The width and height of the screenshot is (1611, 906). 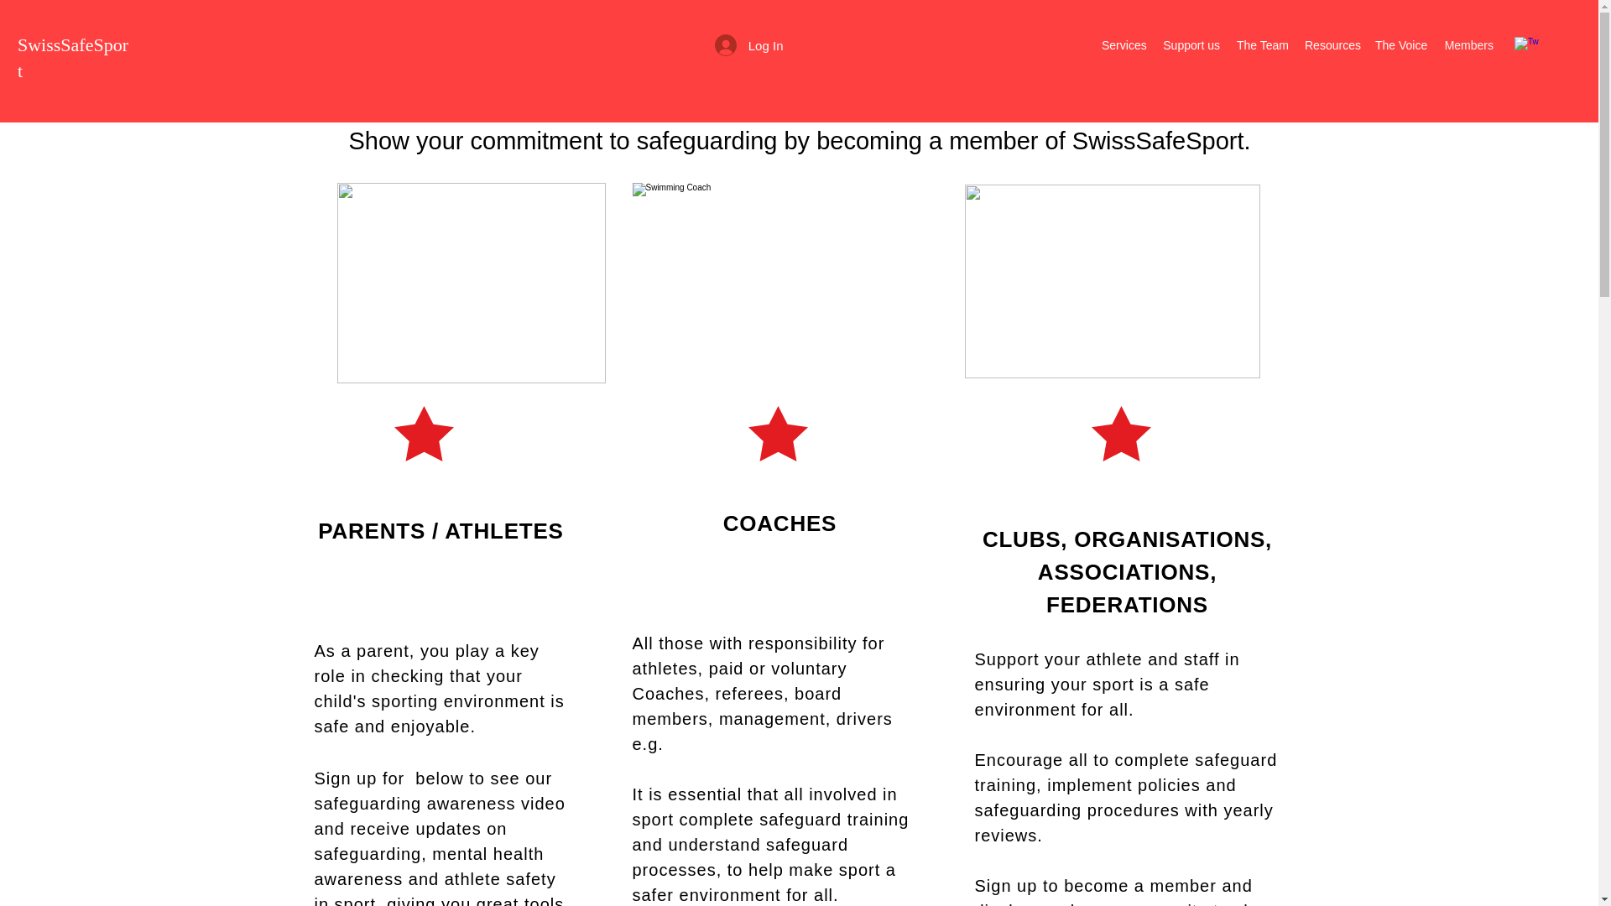 What do you see at coordinates (1113, 282) in the screenshot?
I see `Basketball Match` at bounding box center [1113, 282].